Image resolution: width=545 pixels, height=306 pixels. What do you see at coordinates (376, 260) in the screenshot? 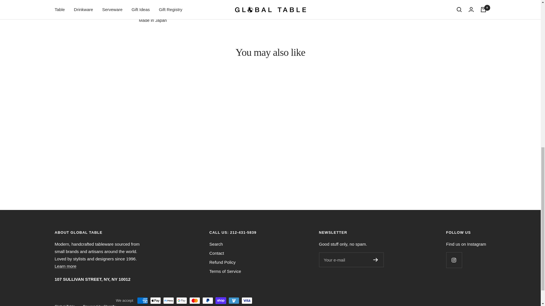
I see `Register` at bounding box center [376, 260].